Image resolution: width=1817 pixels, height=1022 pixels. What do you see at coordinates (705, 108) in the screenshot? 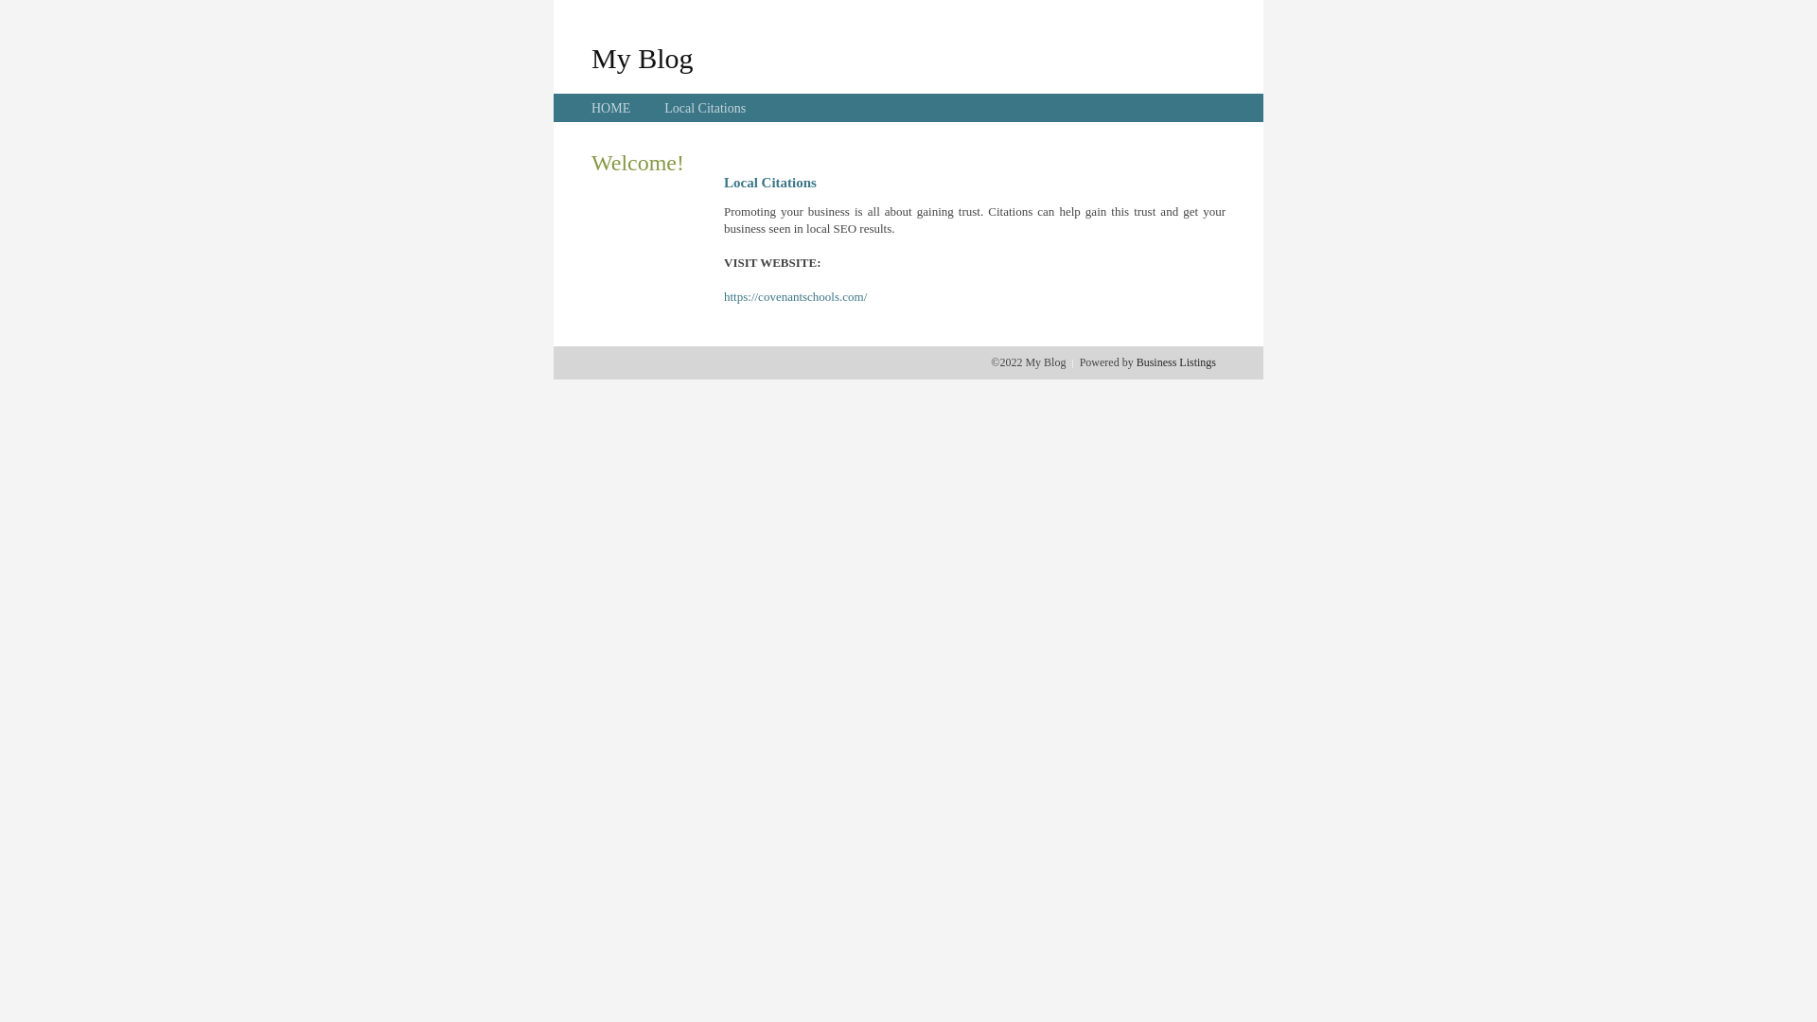
I see `Local Citations` at bounding box center [705, 108].